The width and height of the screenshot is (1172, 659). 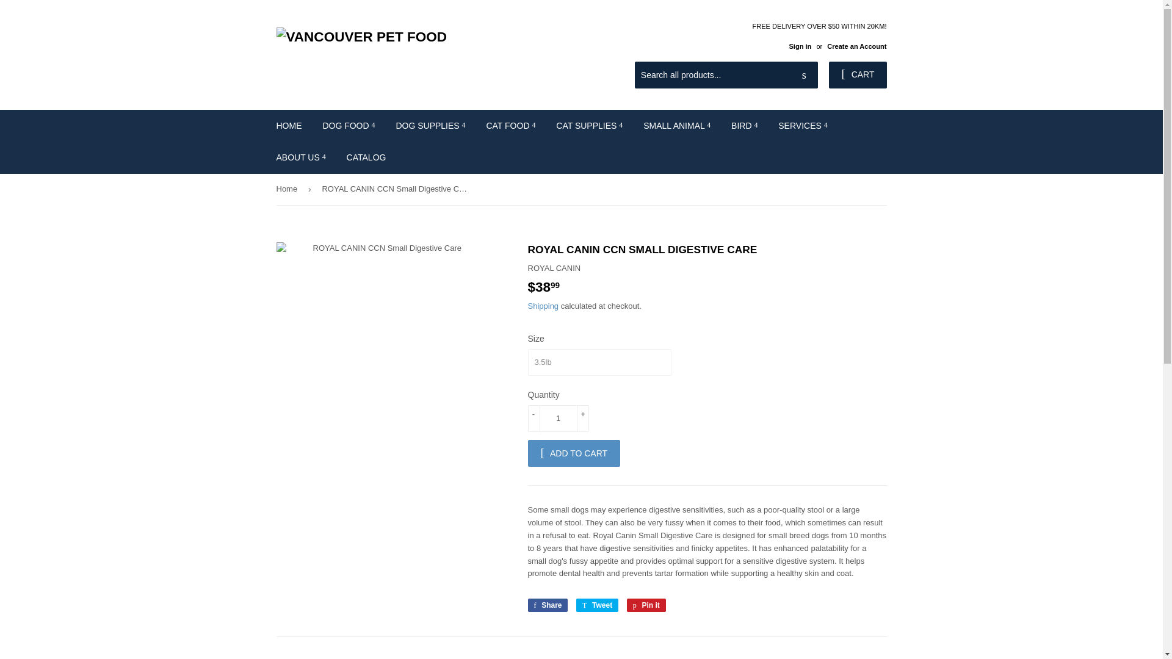 What do you see at coordinates (804, 75) in the screenshot?
I see `Search` at bounding box center [804, 75].